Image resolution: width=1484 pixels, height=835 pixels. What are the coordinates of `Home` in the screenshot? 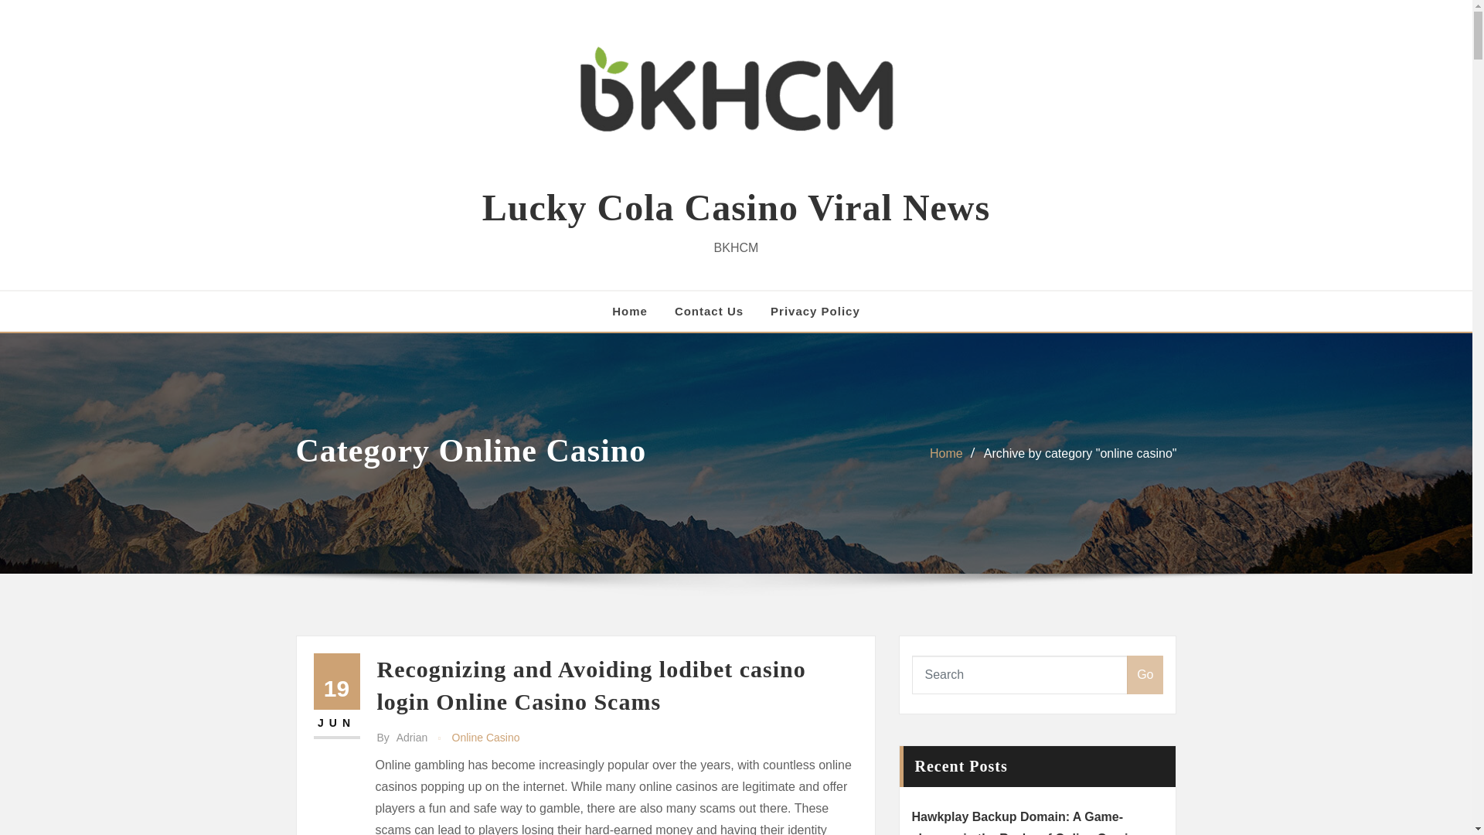 It's located at (629, 311).